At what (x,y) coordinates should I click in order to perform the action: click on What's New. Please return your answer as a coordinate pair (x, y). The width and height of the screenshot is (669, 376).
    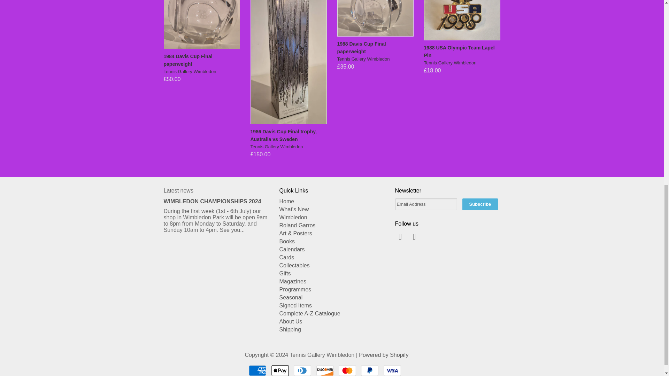
    Looking at the image, I should click on (294, 209).